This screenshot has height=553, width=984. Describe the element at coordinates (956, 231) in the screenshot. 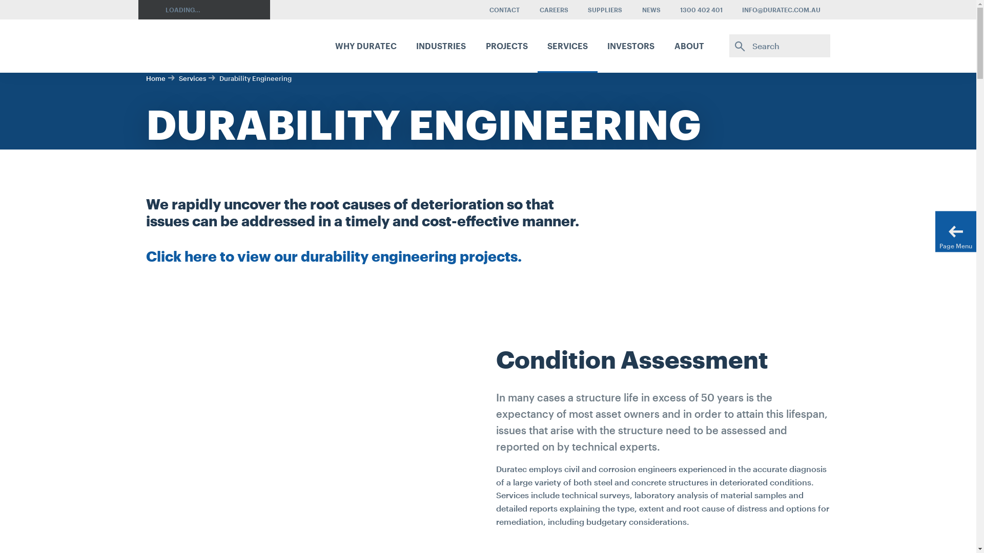

I see `Page Menu` at that location.